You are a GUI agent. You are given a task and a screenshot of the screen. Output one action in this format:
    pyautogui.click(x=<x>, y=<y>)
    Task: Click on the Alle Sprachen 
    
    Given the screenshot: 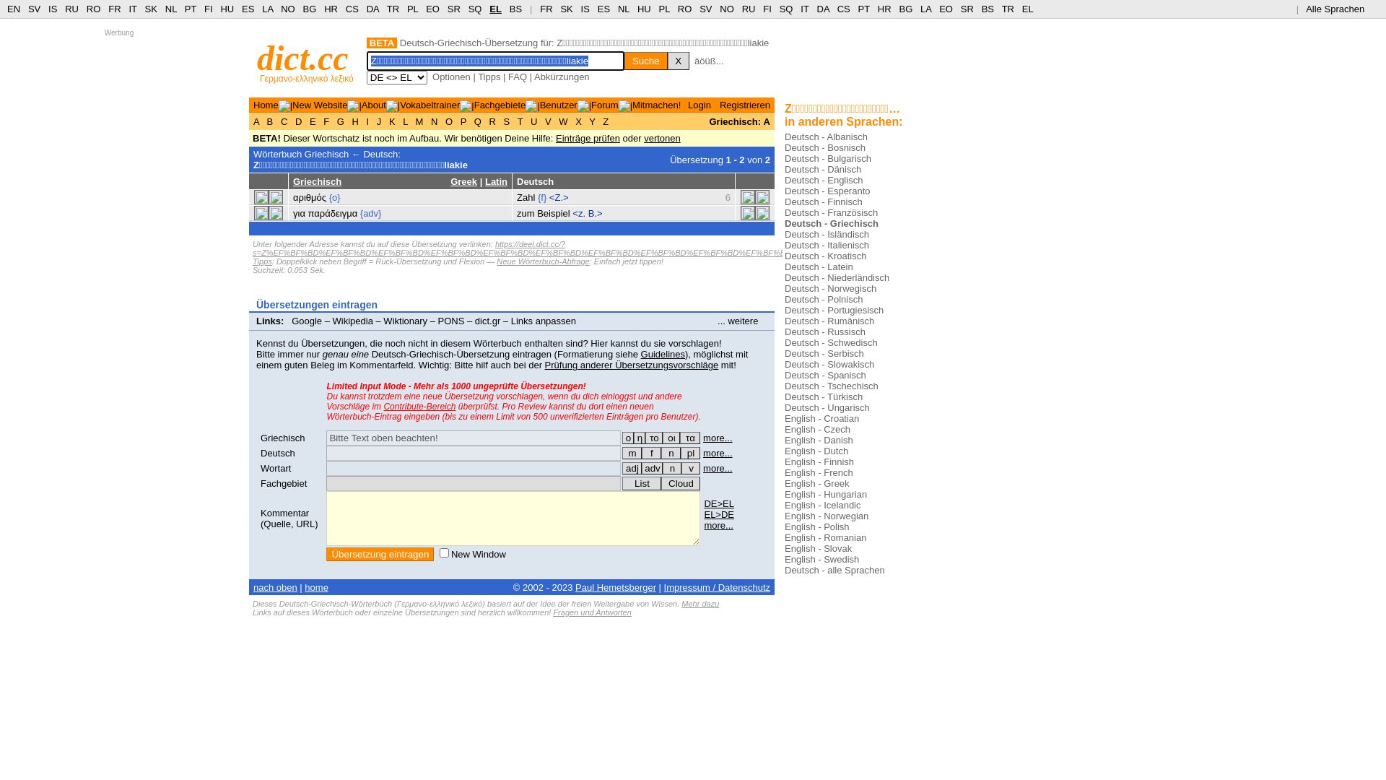 What is the action you would take?
    pyautogui.click(x=1341, y=9)
    